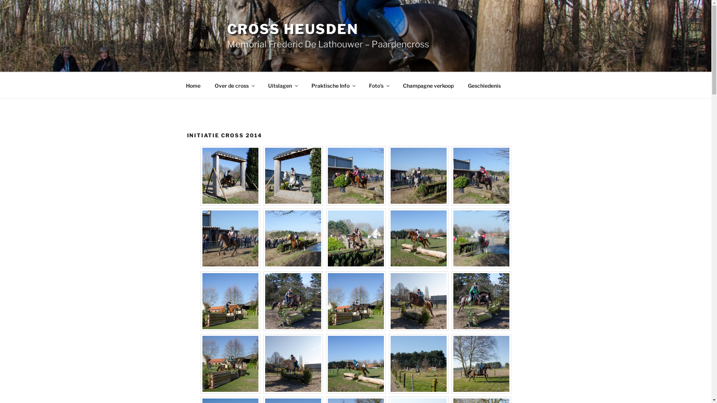 The height and width of the screenshot is (403, 717). I want to click on Geschiedenis, so click(485, 85).